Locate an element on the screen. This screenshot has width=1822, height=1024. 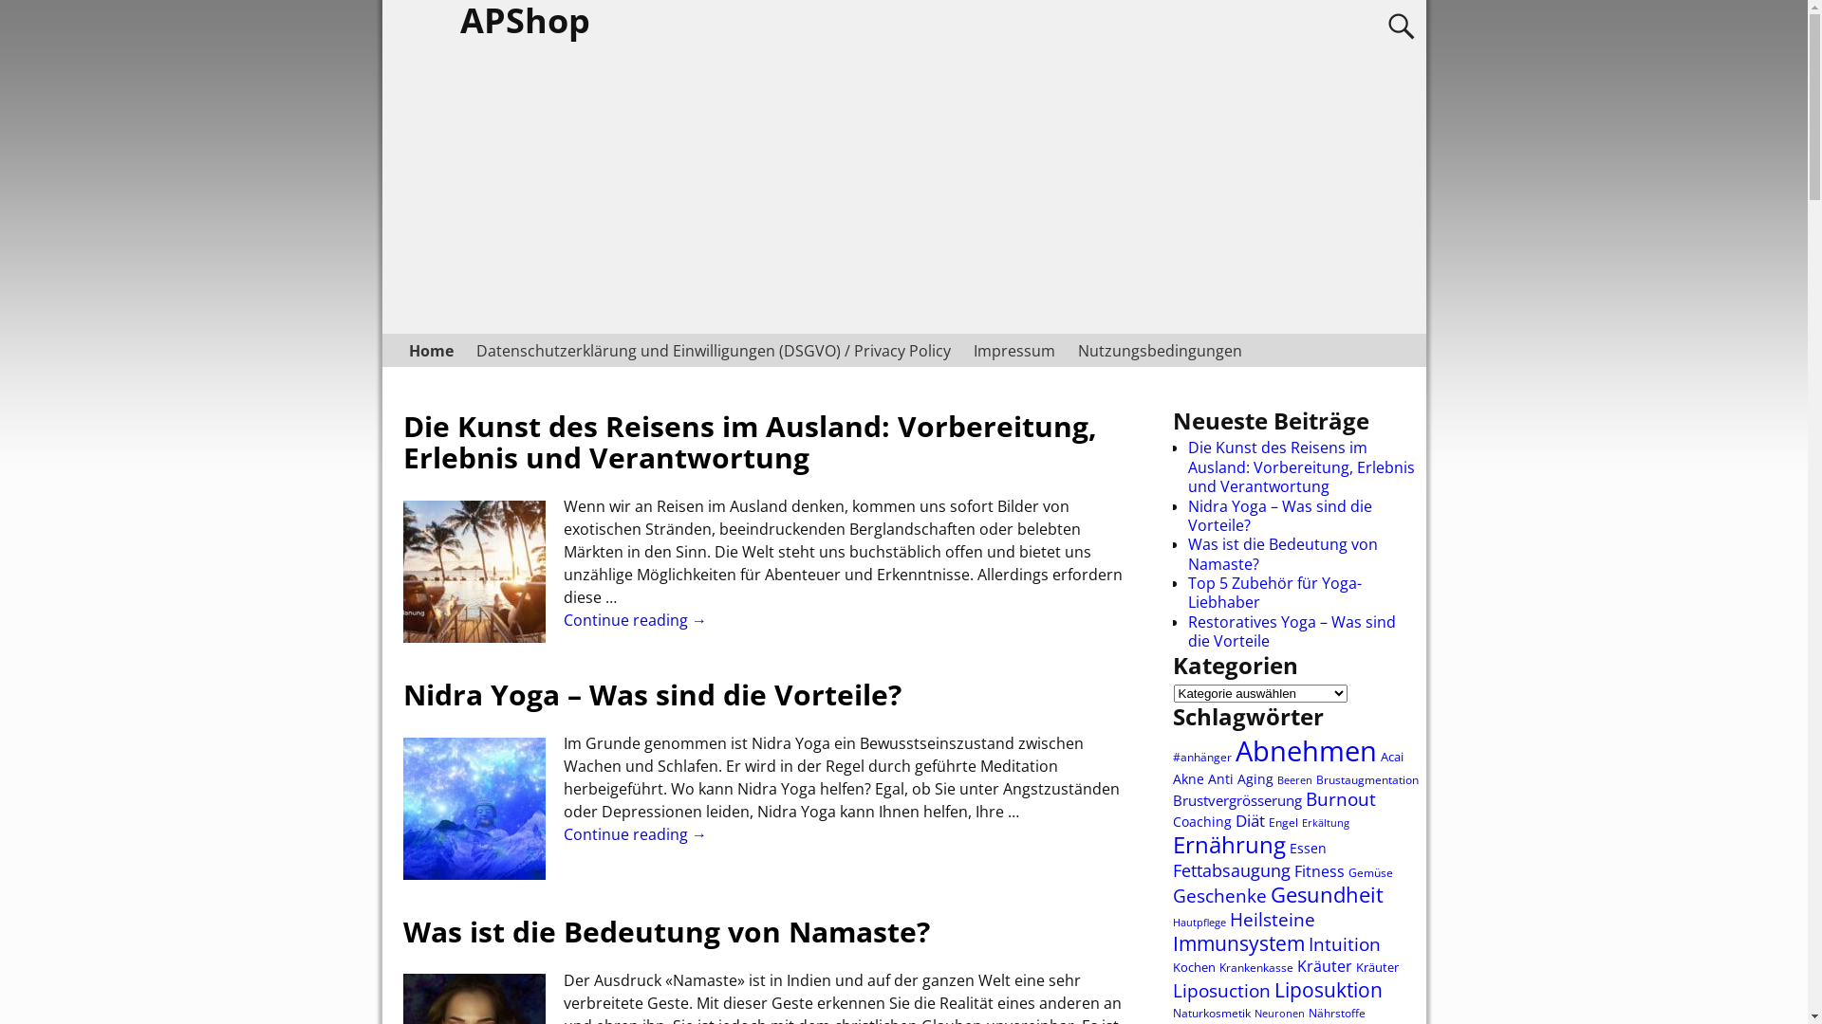
Engel is located at coordinates (1283, 823).